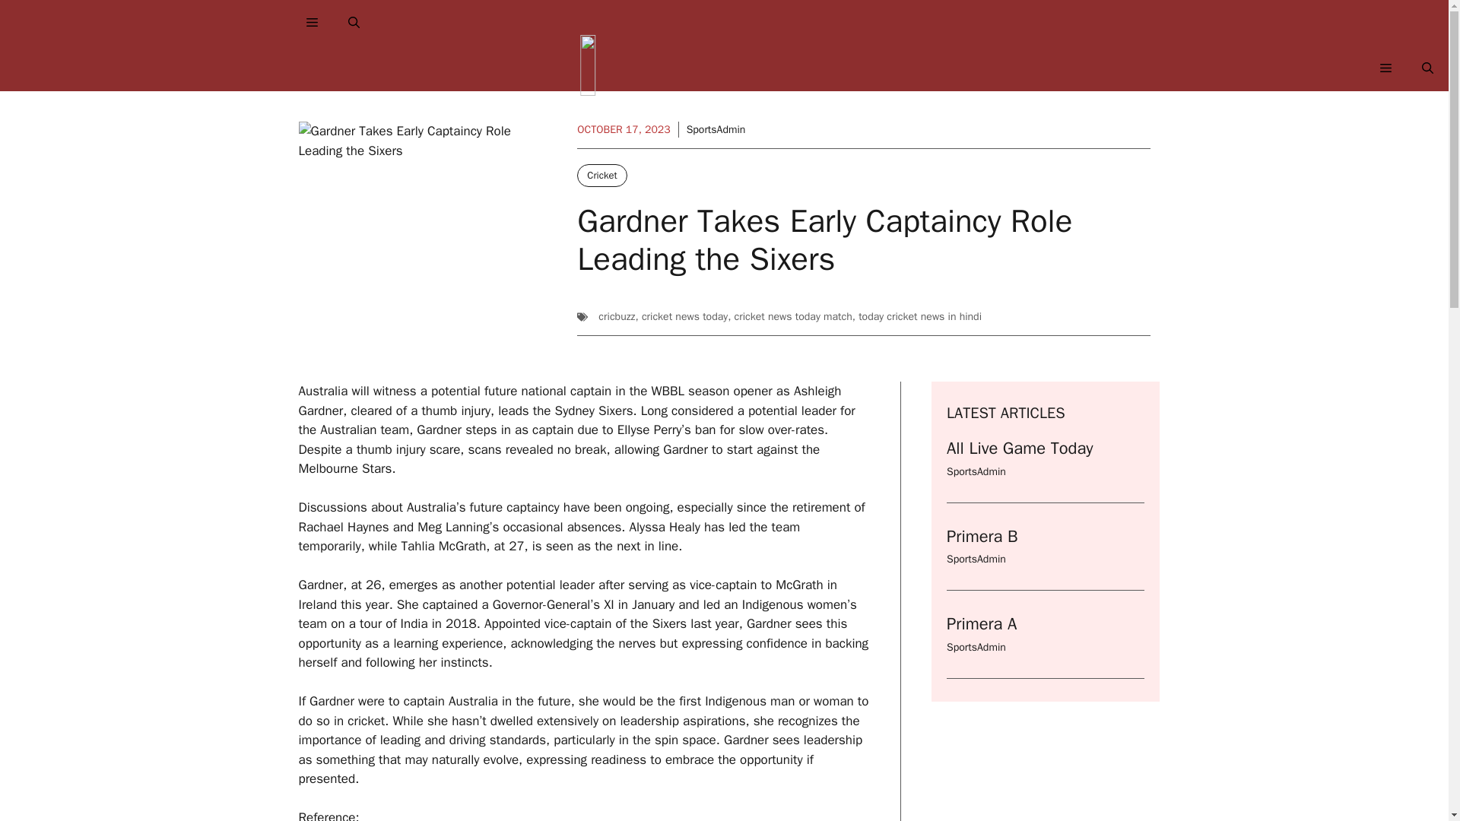 The width and height of the screenshot is (1460, 821). I want to click on Primera A, so click(981, 623).